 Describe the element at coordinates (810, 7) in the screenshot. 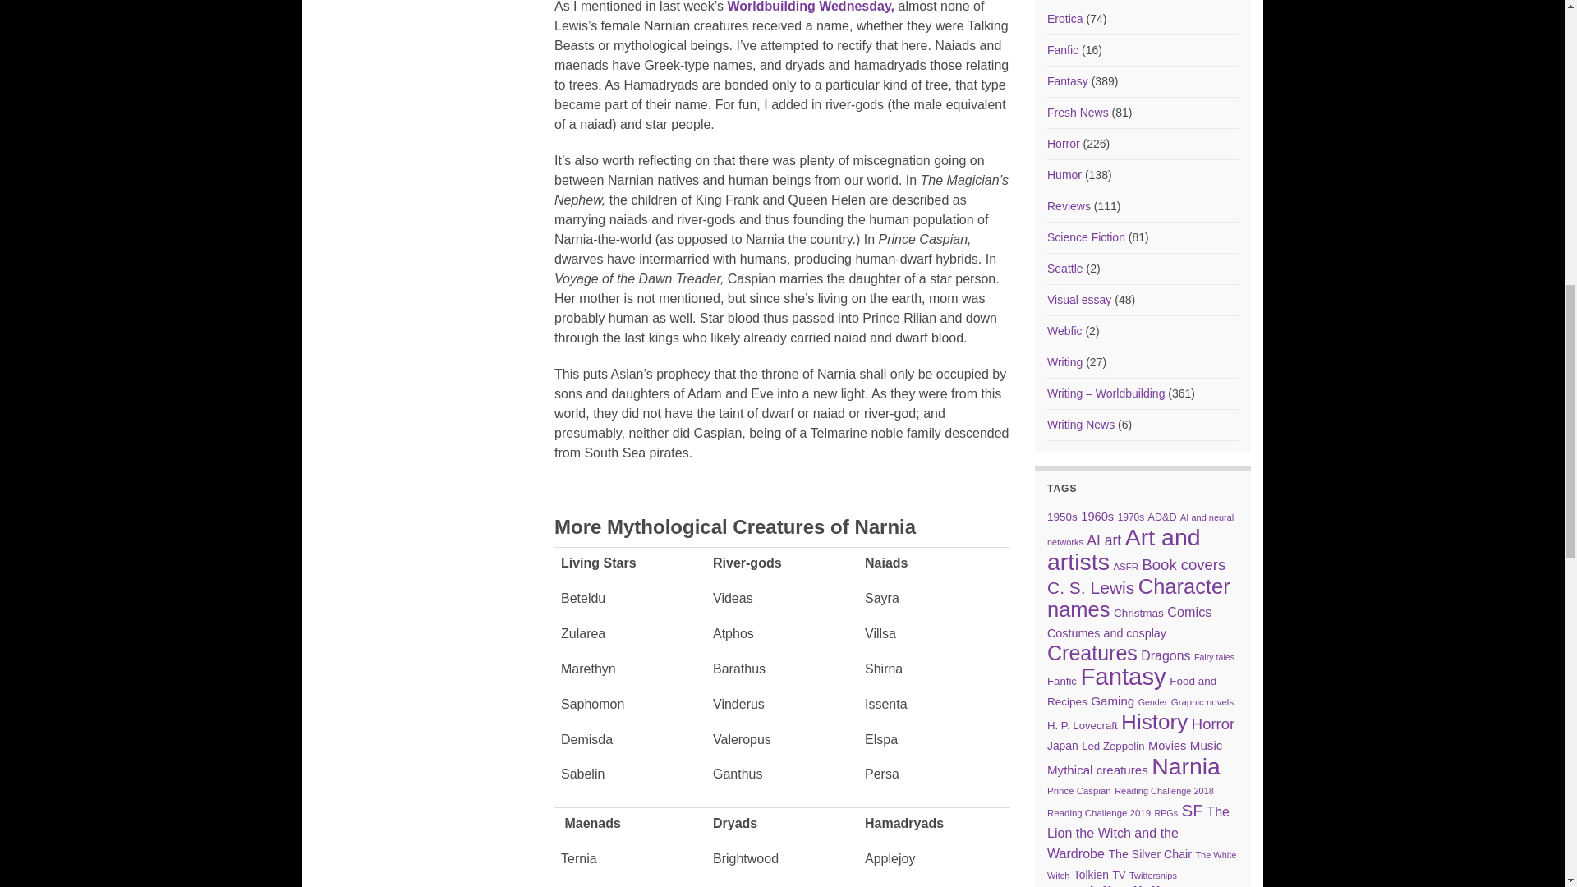

I see `Worldbuilding Wednesday,` at that location.